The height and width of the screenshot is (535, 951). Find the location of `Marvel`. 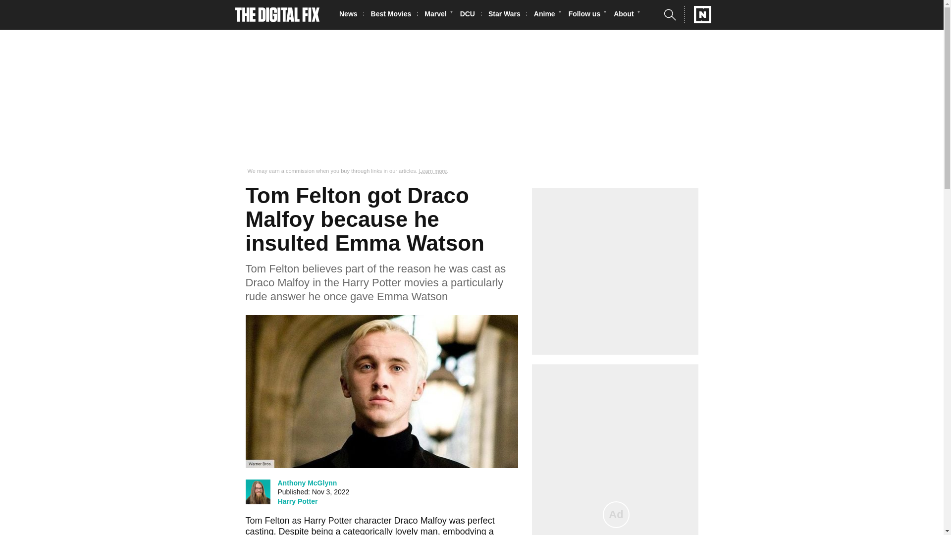

Marvel is located at coordinates (438, 15).